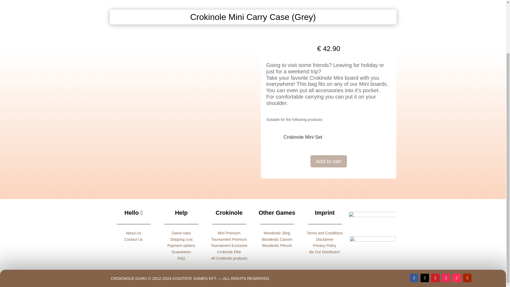  Describe the element at coordinates (277, 233) in the screenshot. I see `Woodestic Sling` at that location.